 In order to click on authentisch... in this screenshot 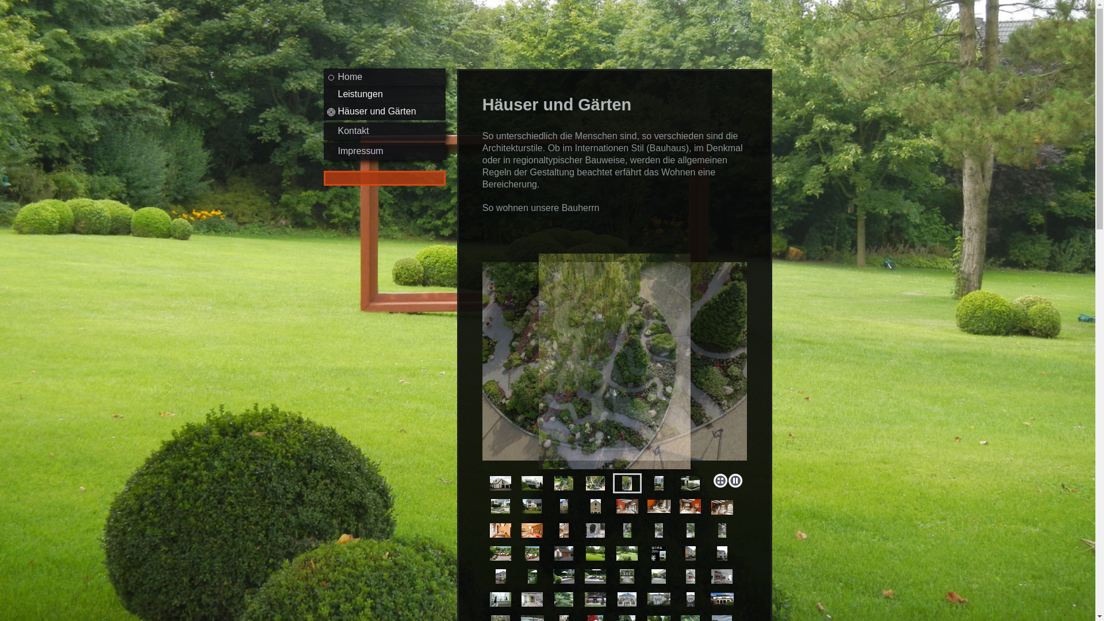, I will do `click(532, 530)`.